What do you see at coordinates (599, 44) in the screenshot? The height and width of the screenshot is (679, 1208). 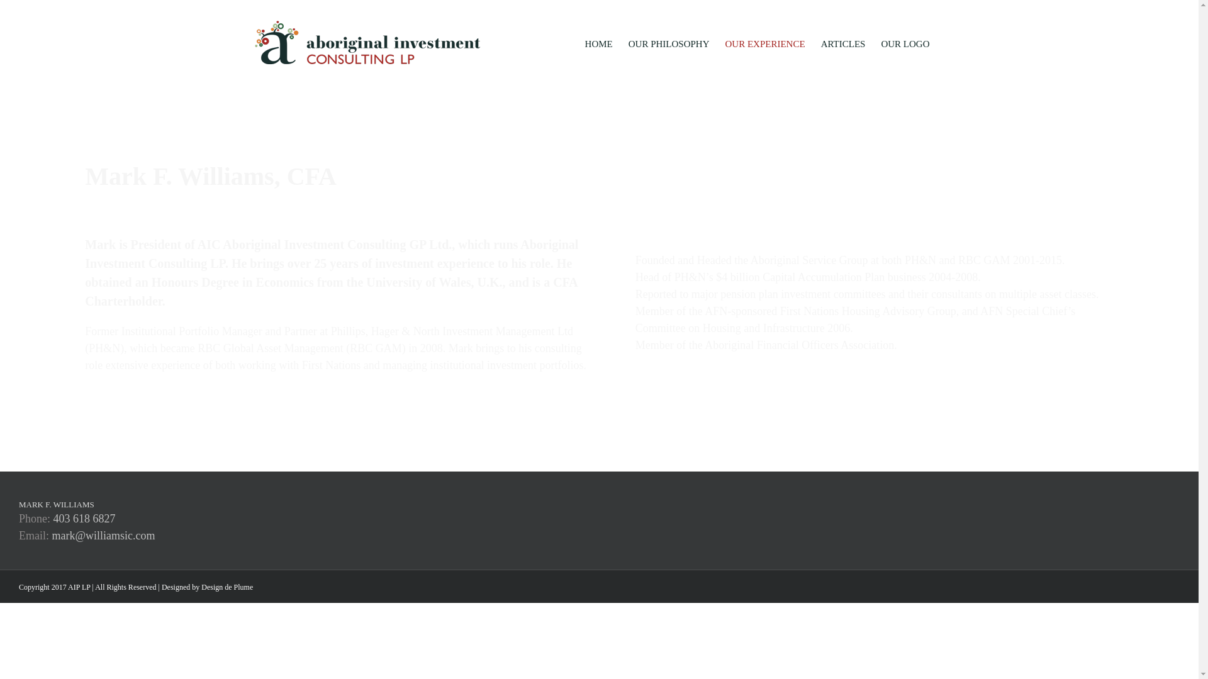 I see `HOME` at bounding box center [599, 44].